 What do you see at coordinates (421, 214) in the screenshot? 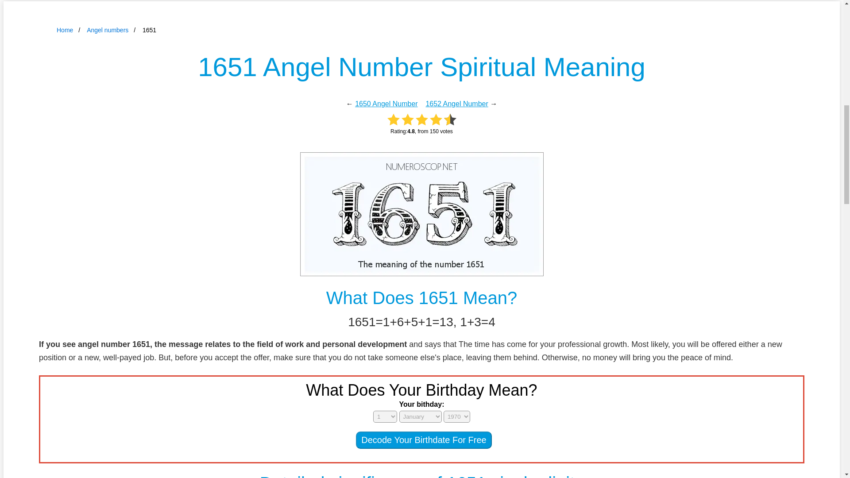
I see `Angel number 1651 meaning` at bounding box center [421, 214].